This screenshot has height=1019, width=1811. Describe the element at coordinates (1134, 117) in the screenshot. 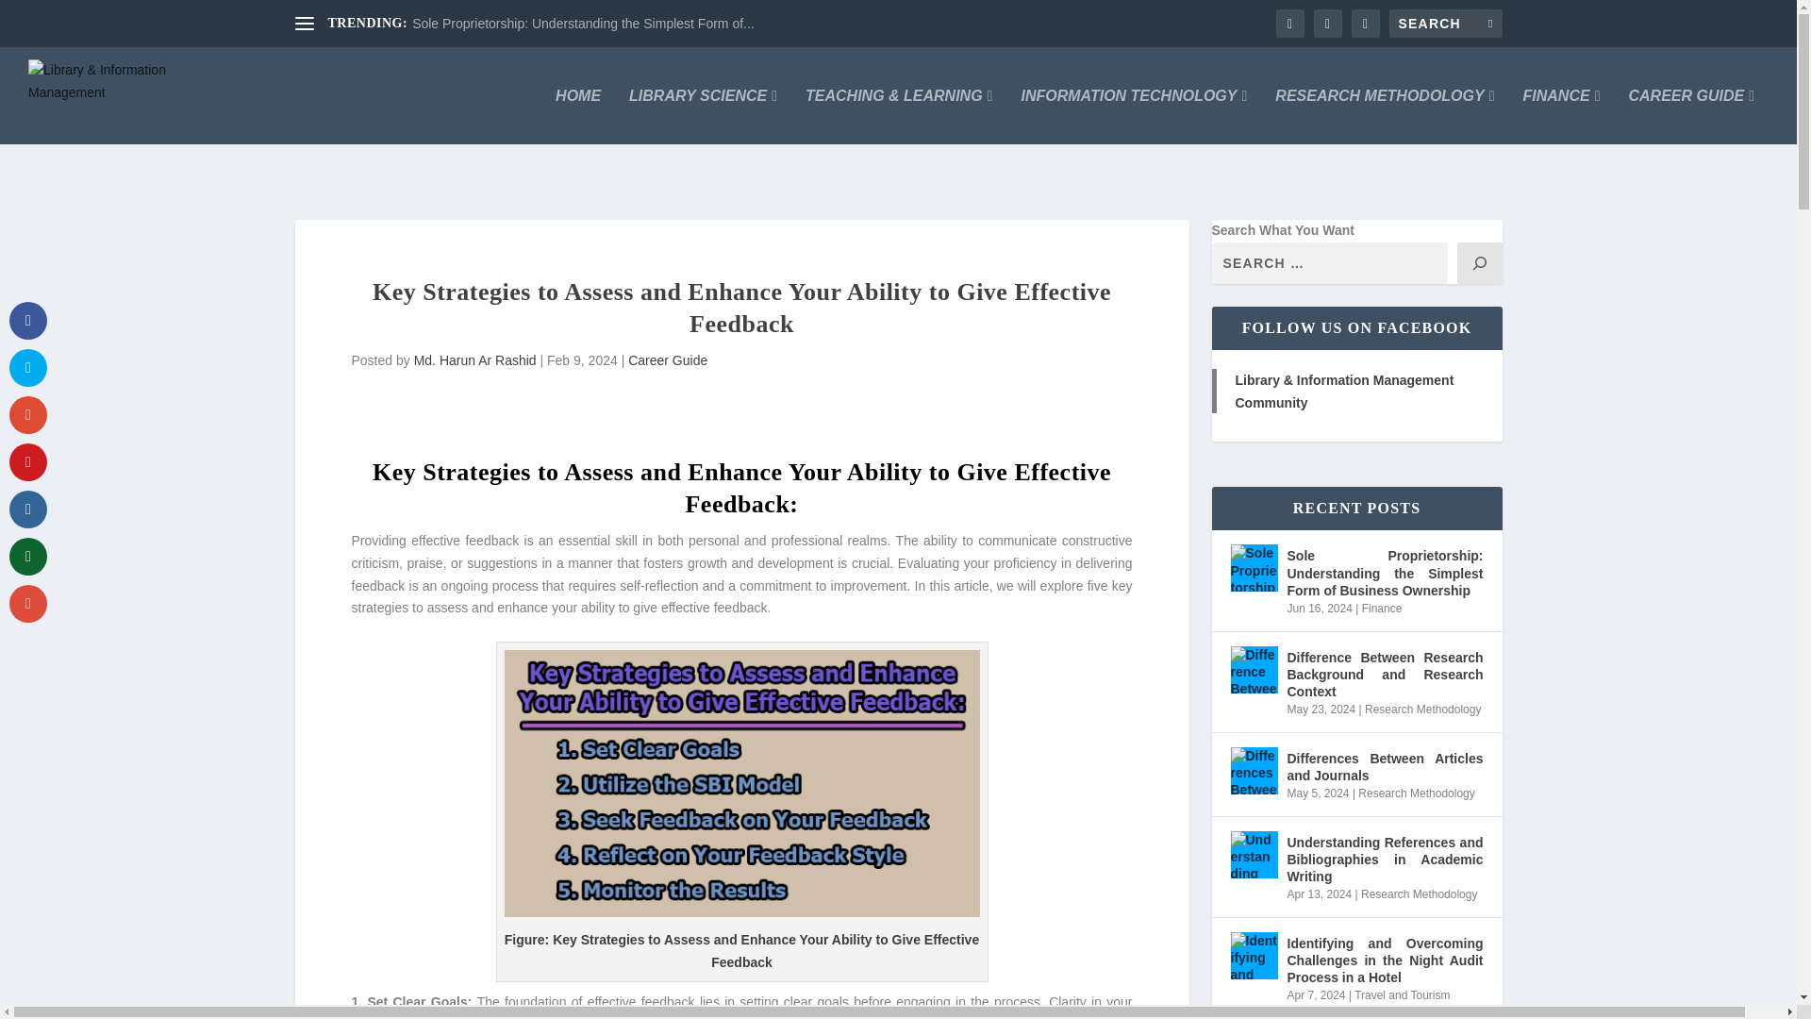

I see `INFORMATION TECHNOLOGY` at that location.